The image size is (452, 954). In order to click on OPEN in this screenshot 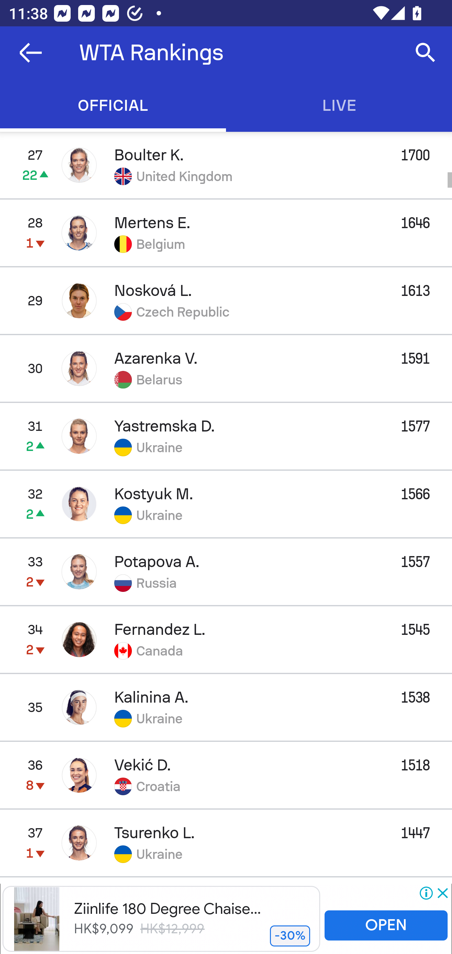, I will do `click(385, 926)`.